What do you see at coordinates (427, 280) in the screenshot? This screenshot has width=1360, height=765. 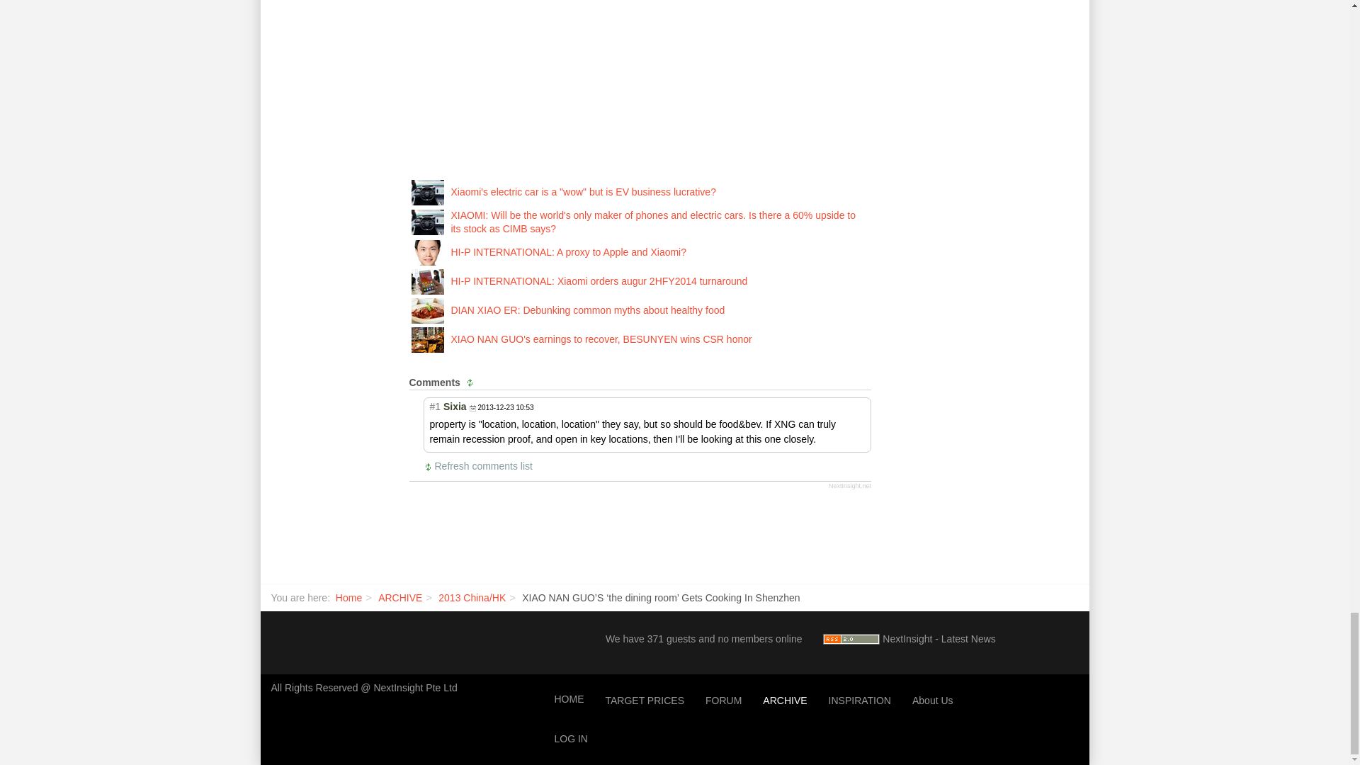 I see `HI-P INTERNATIONAL: Xiaomi orders augur 2HFY2014 turnaround` at bounding box center [427, 280].